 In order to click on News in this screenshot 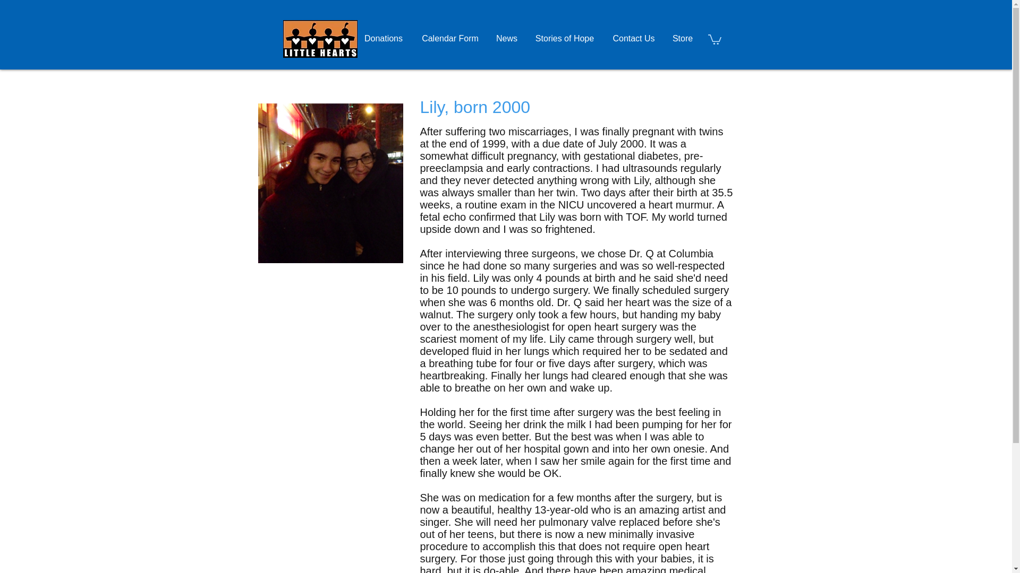, I will do `click(506, 38)`.